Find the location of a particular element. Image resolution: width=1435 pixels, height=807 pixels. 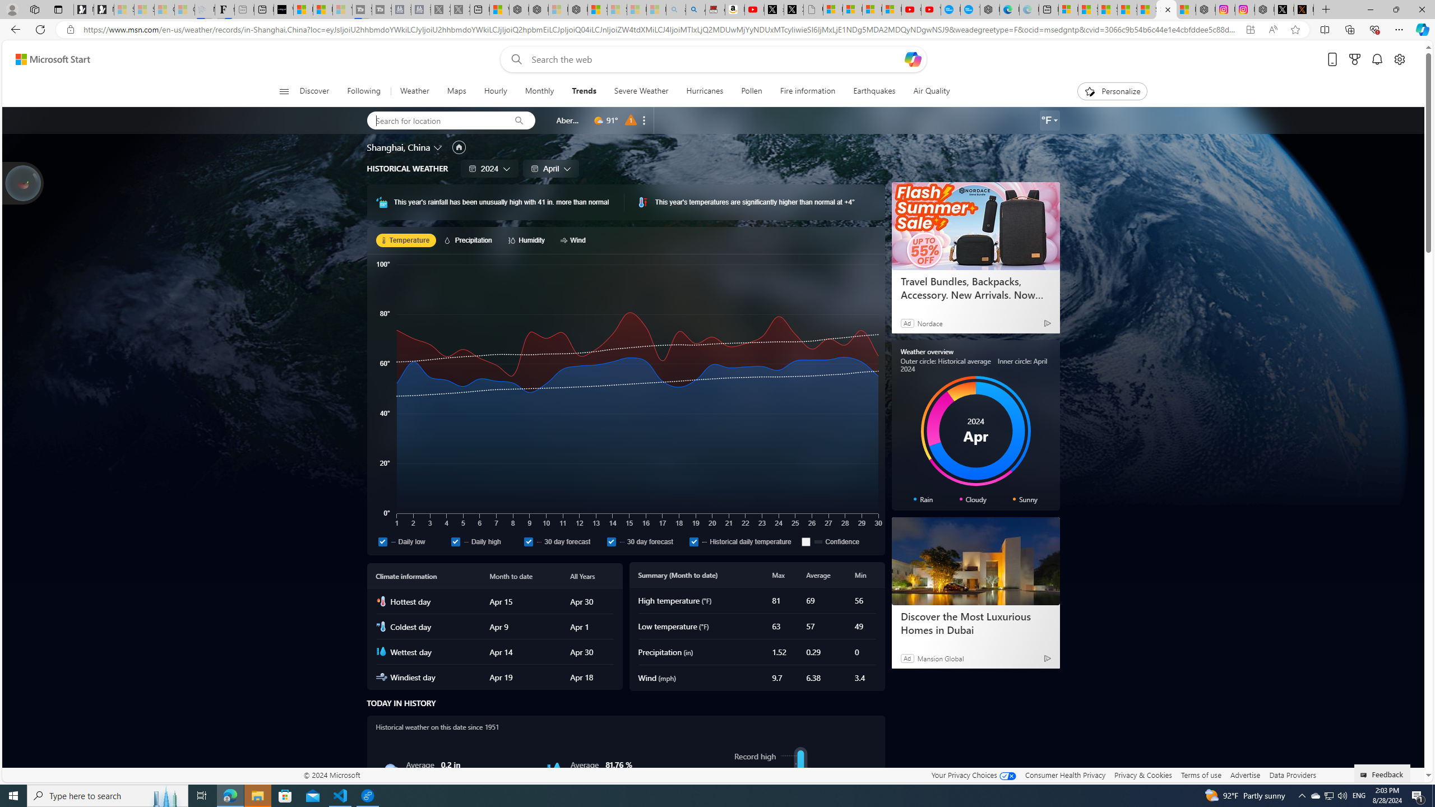

Daily low is located at coordinates (411, 541).